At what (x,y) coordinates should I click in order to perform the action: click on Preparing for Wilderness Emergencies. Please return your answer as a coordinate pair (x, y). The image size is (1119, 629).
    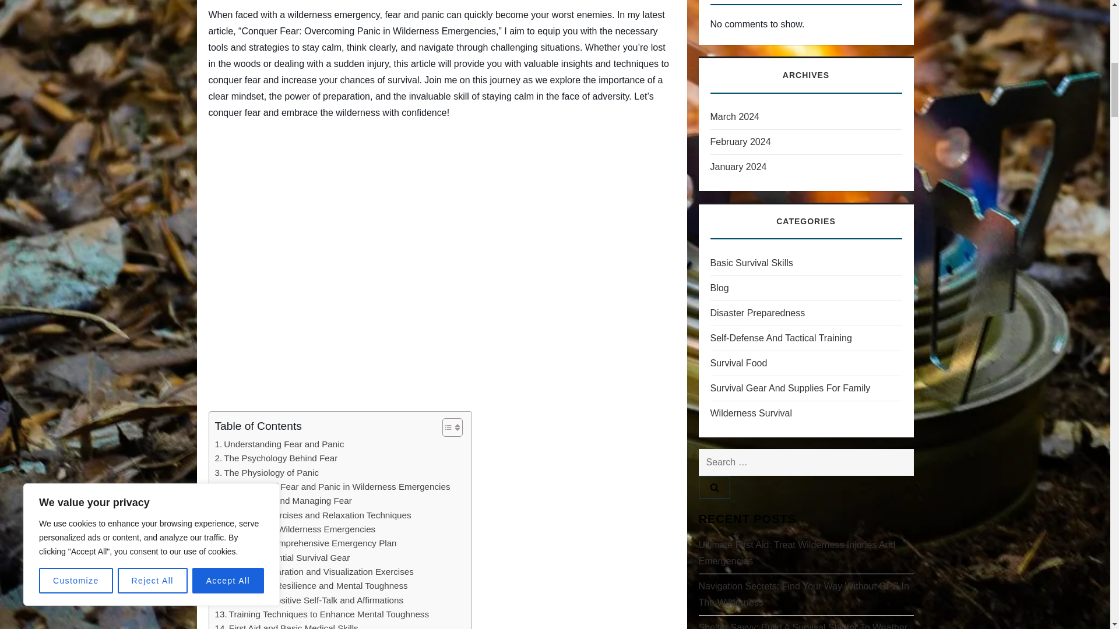
    Looking at the image, I should click on (295, 529).